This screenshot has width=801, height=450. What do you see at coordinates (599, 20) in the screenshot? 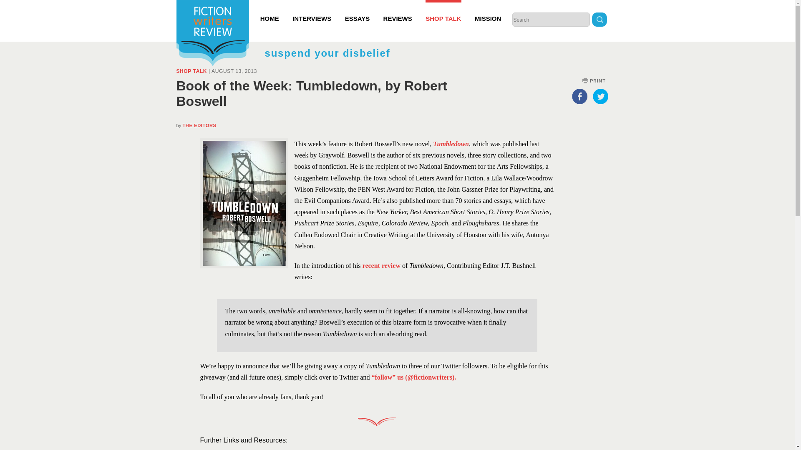
I see `Search` at bounding box center [599, 20].